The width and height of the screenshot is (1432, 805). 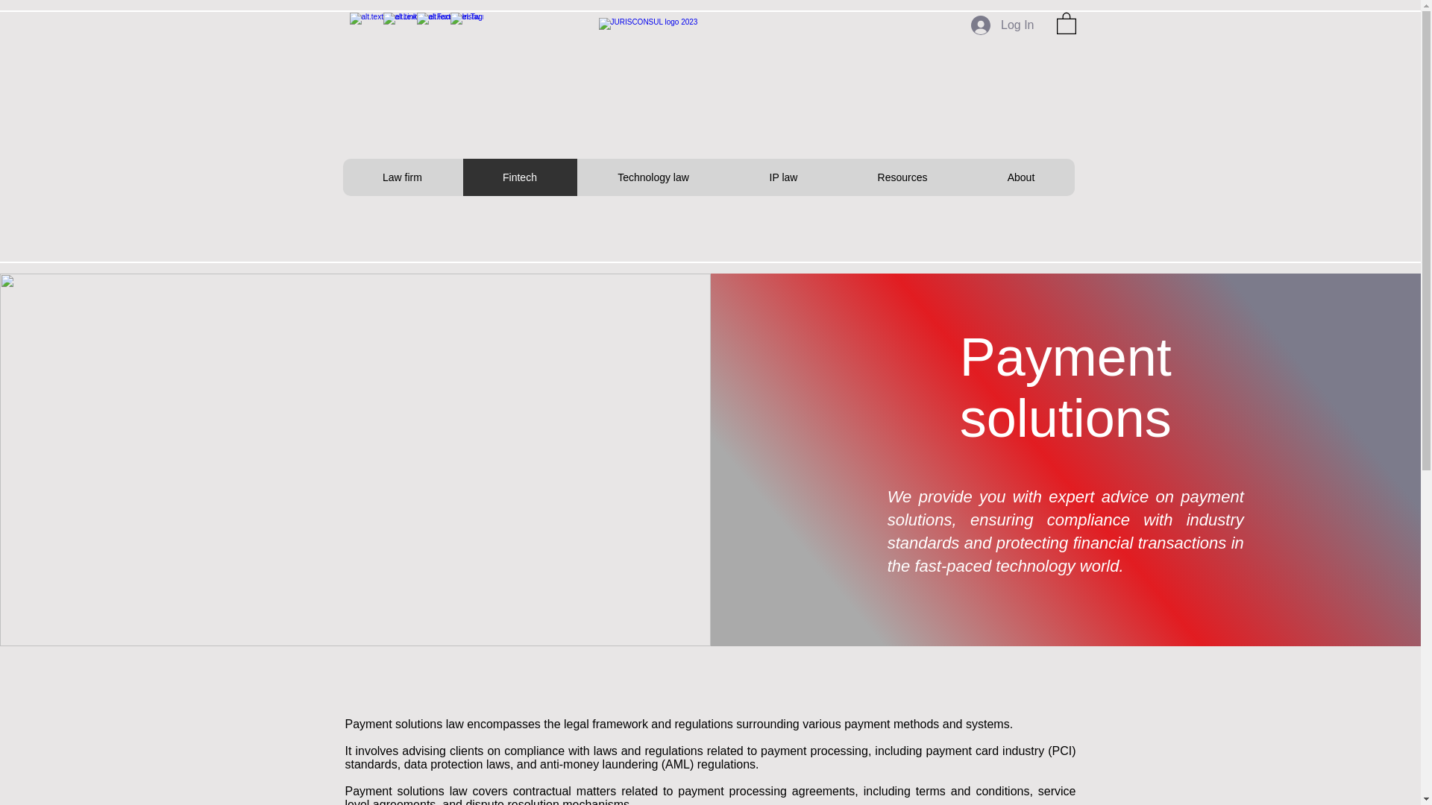 What do you see at coordinates (707, 67) in the screenshot?
I see `Jurisconsl law firm logo 2023` at bounding box center [707, 67].